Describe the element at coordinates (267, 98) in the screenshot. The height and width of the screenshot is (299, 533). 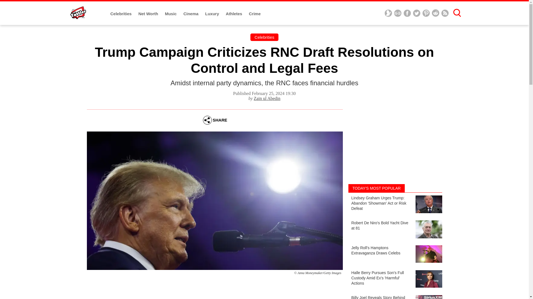
I see `Zain ul Abedin` at that location.